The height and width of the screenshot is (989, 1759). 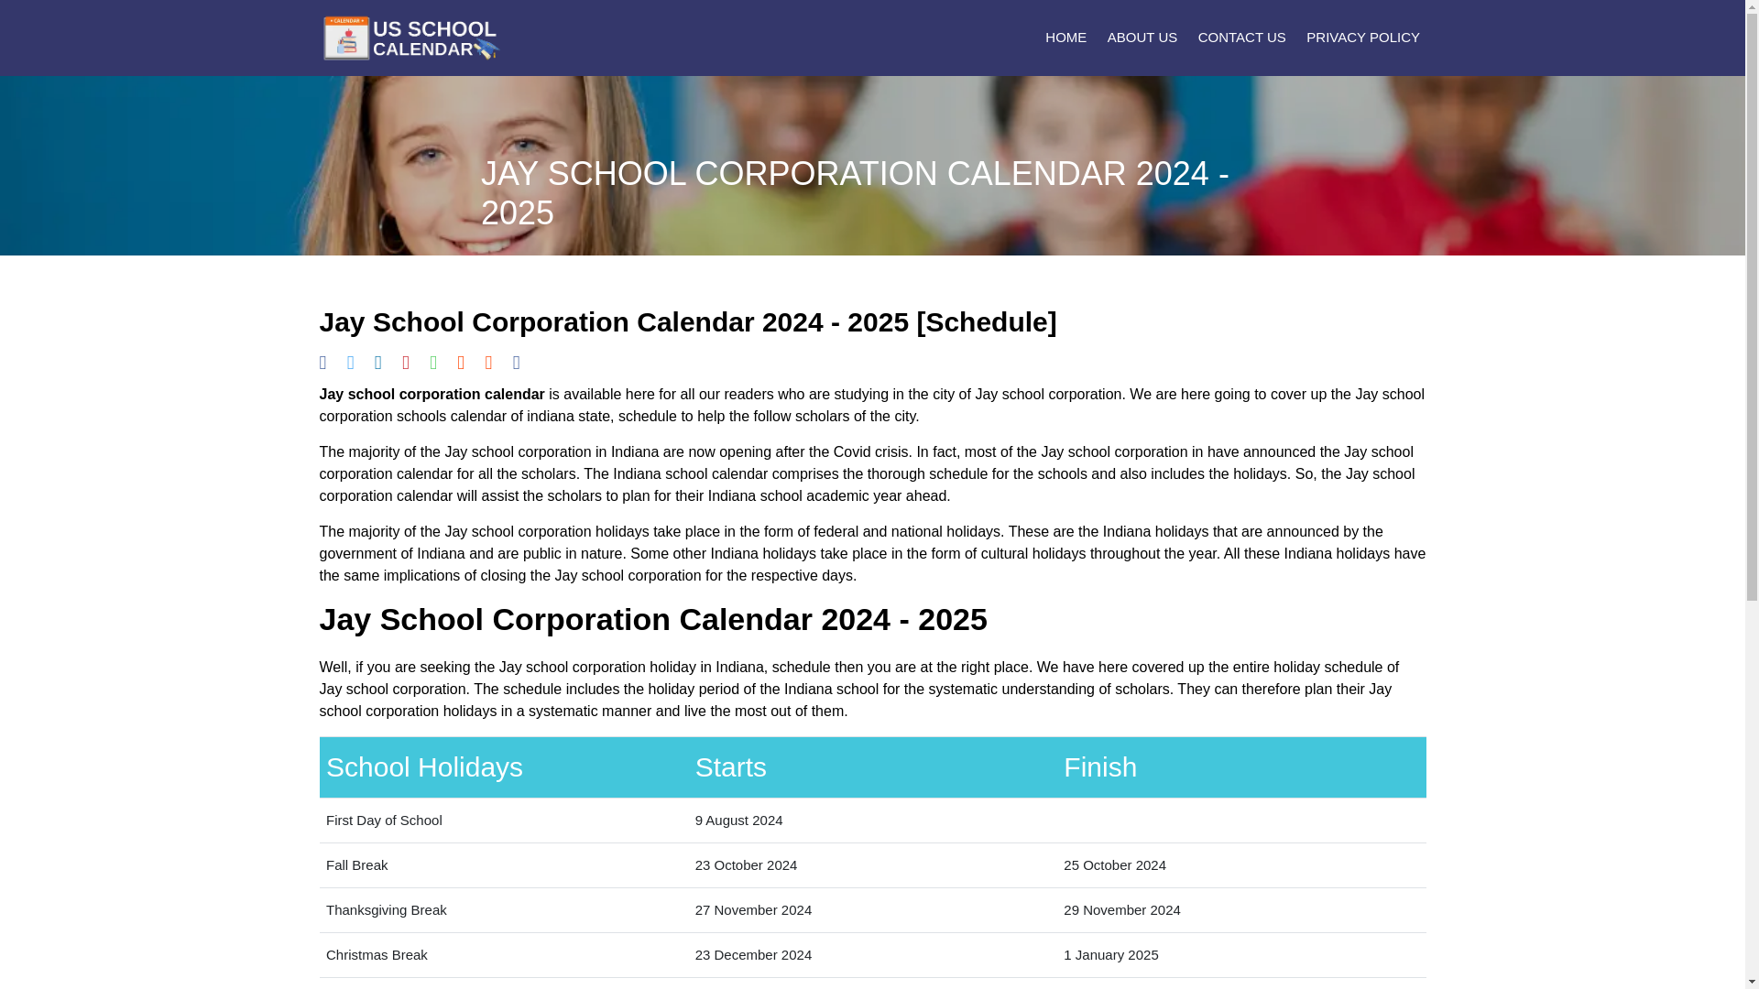 What do you see at coordinates (1139, 38) in the screenshot?
I see `ABOUT US` at bounding box center [1139, 38].